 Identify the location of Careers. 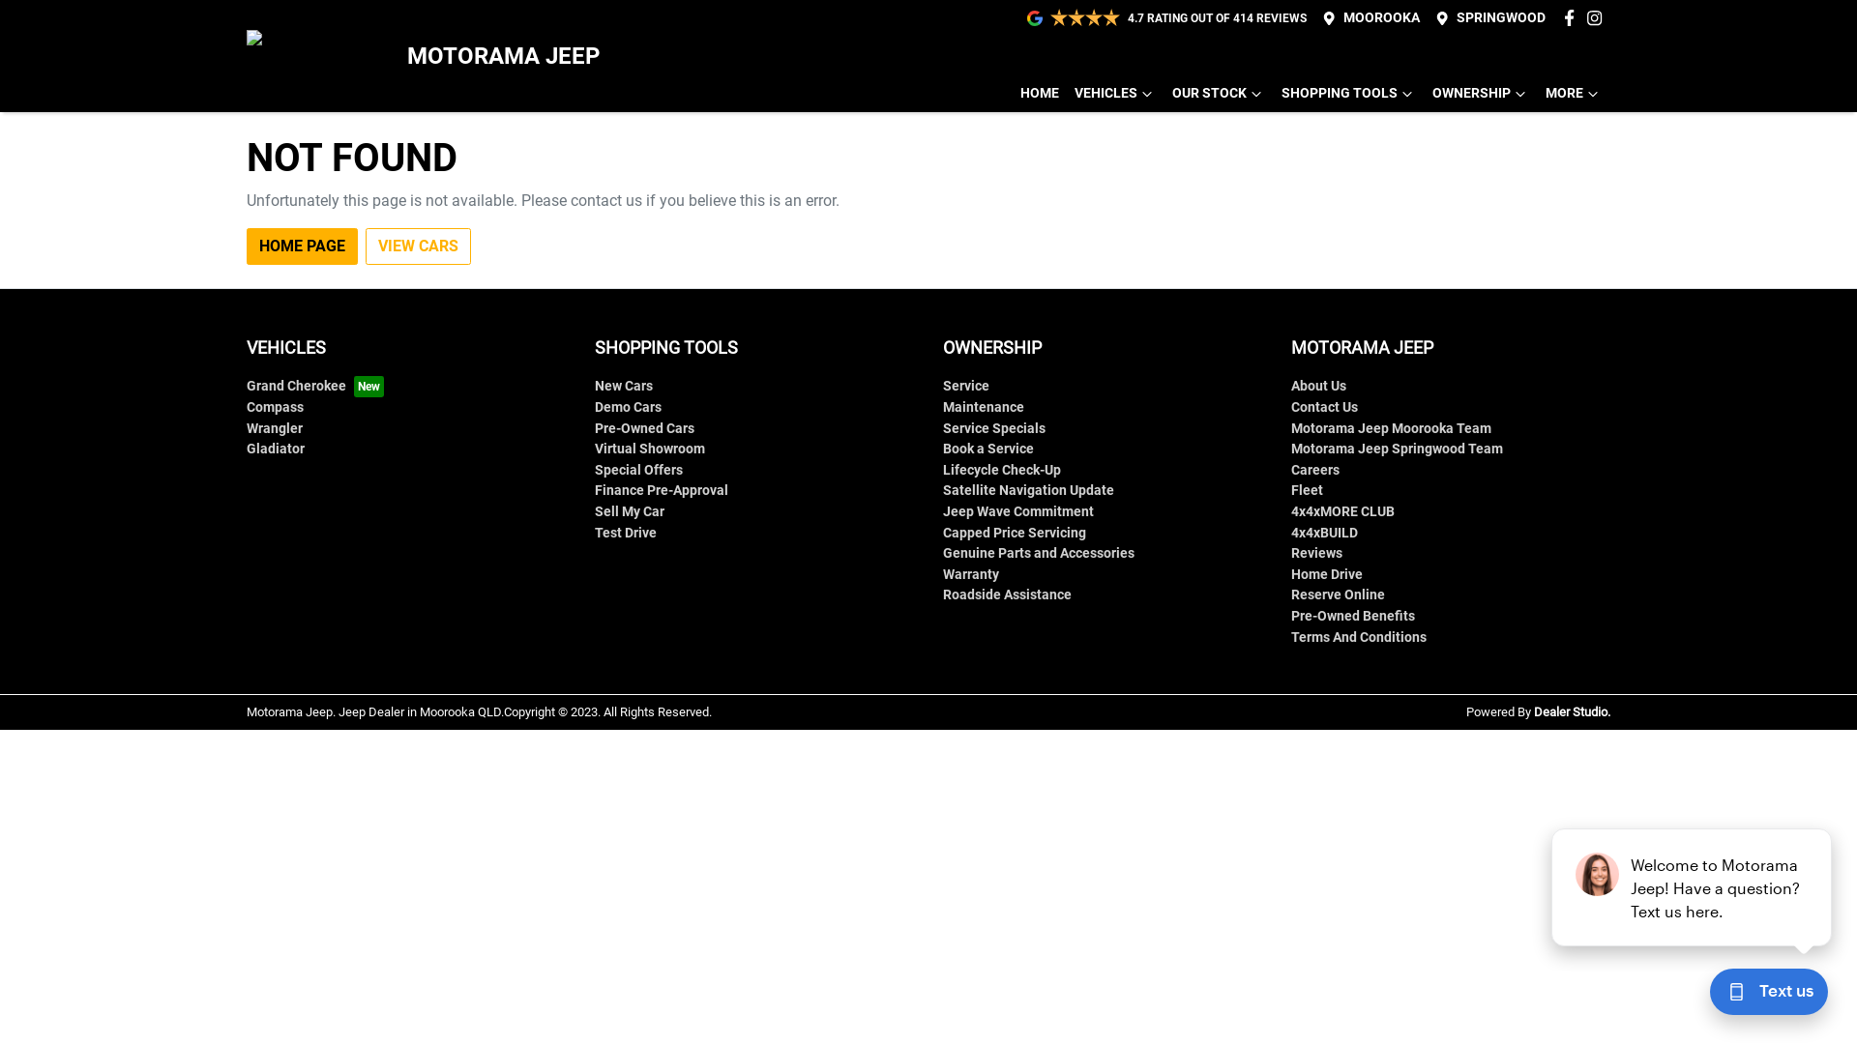
(1315, 470).